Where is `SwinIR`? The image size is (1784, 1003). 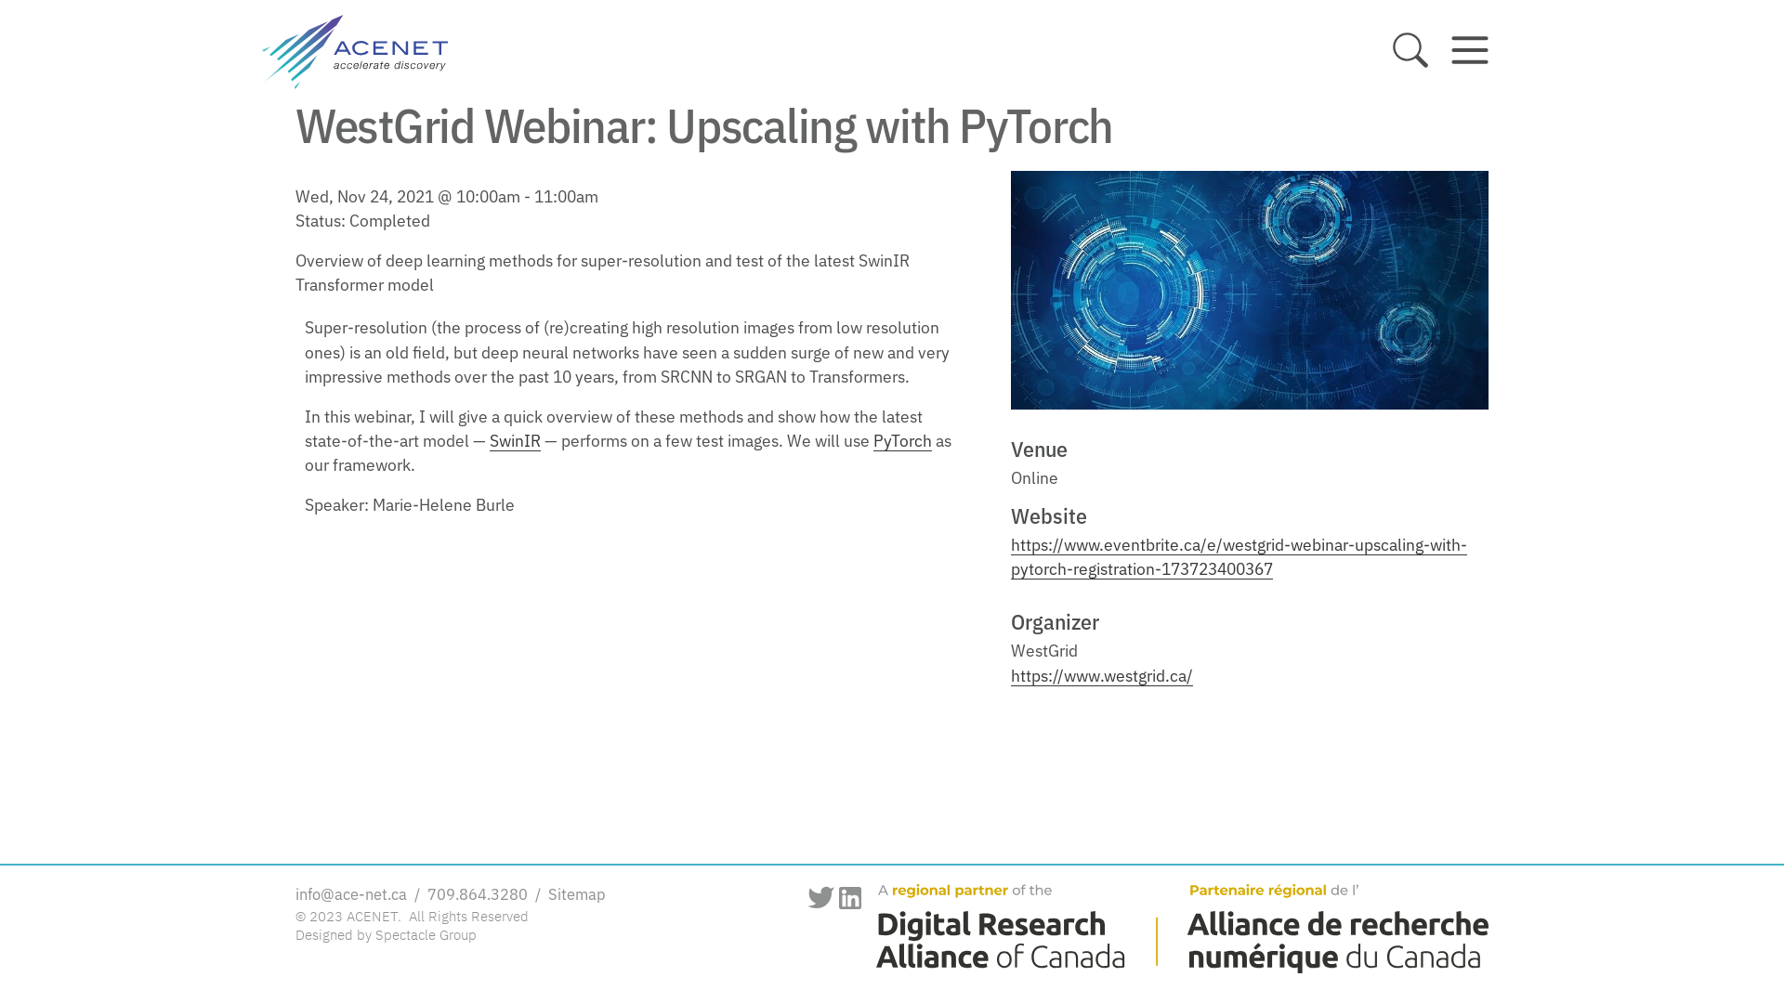
SwinIR is located at coordinates (515, 442).